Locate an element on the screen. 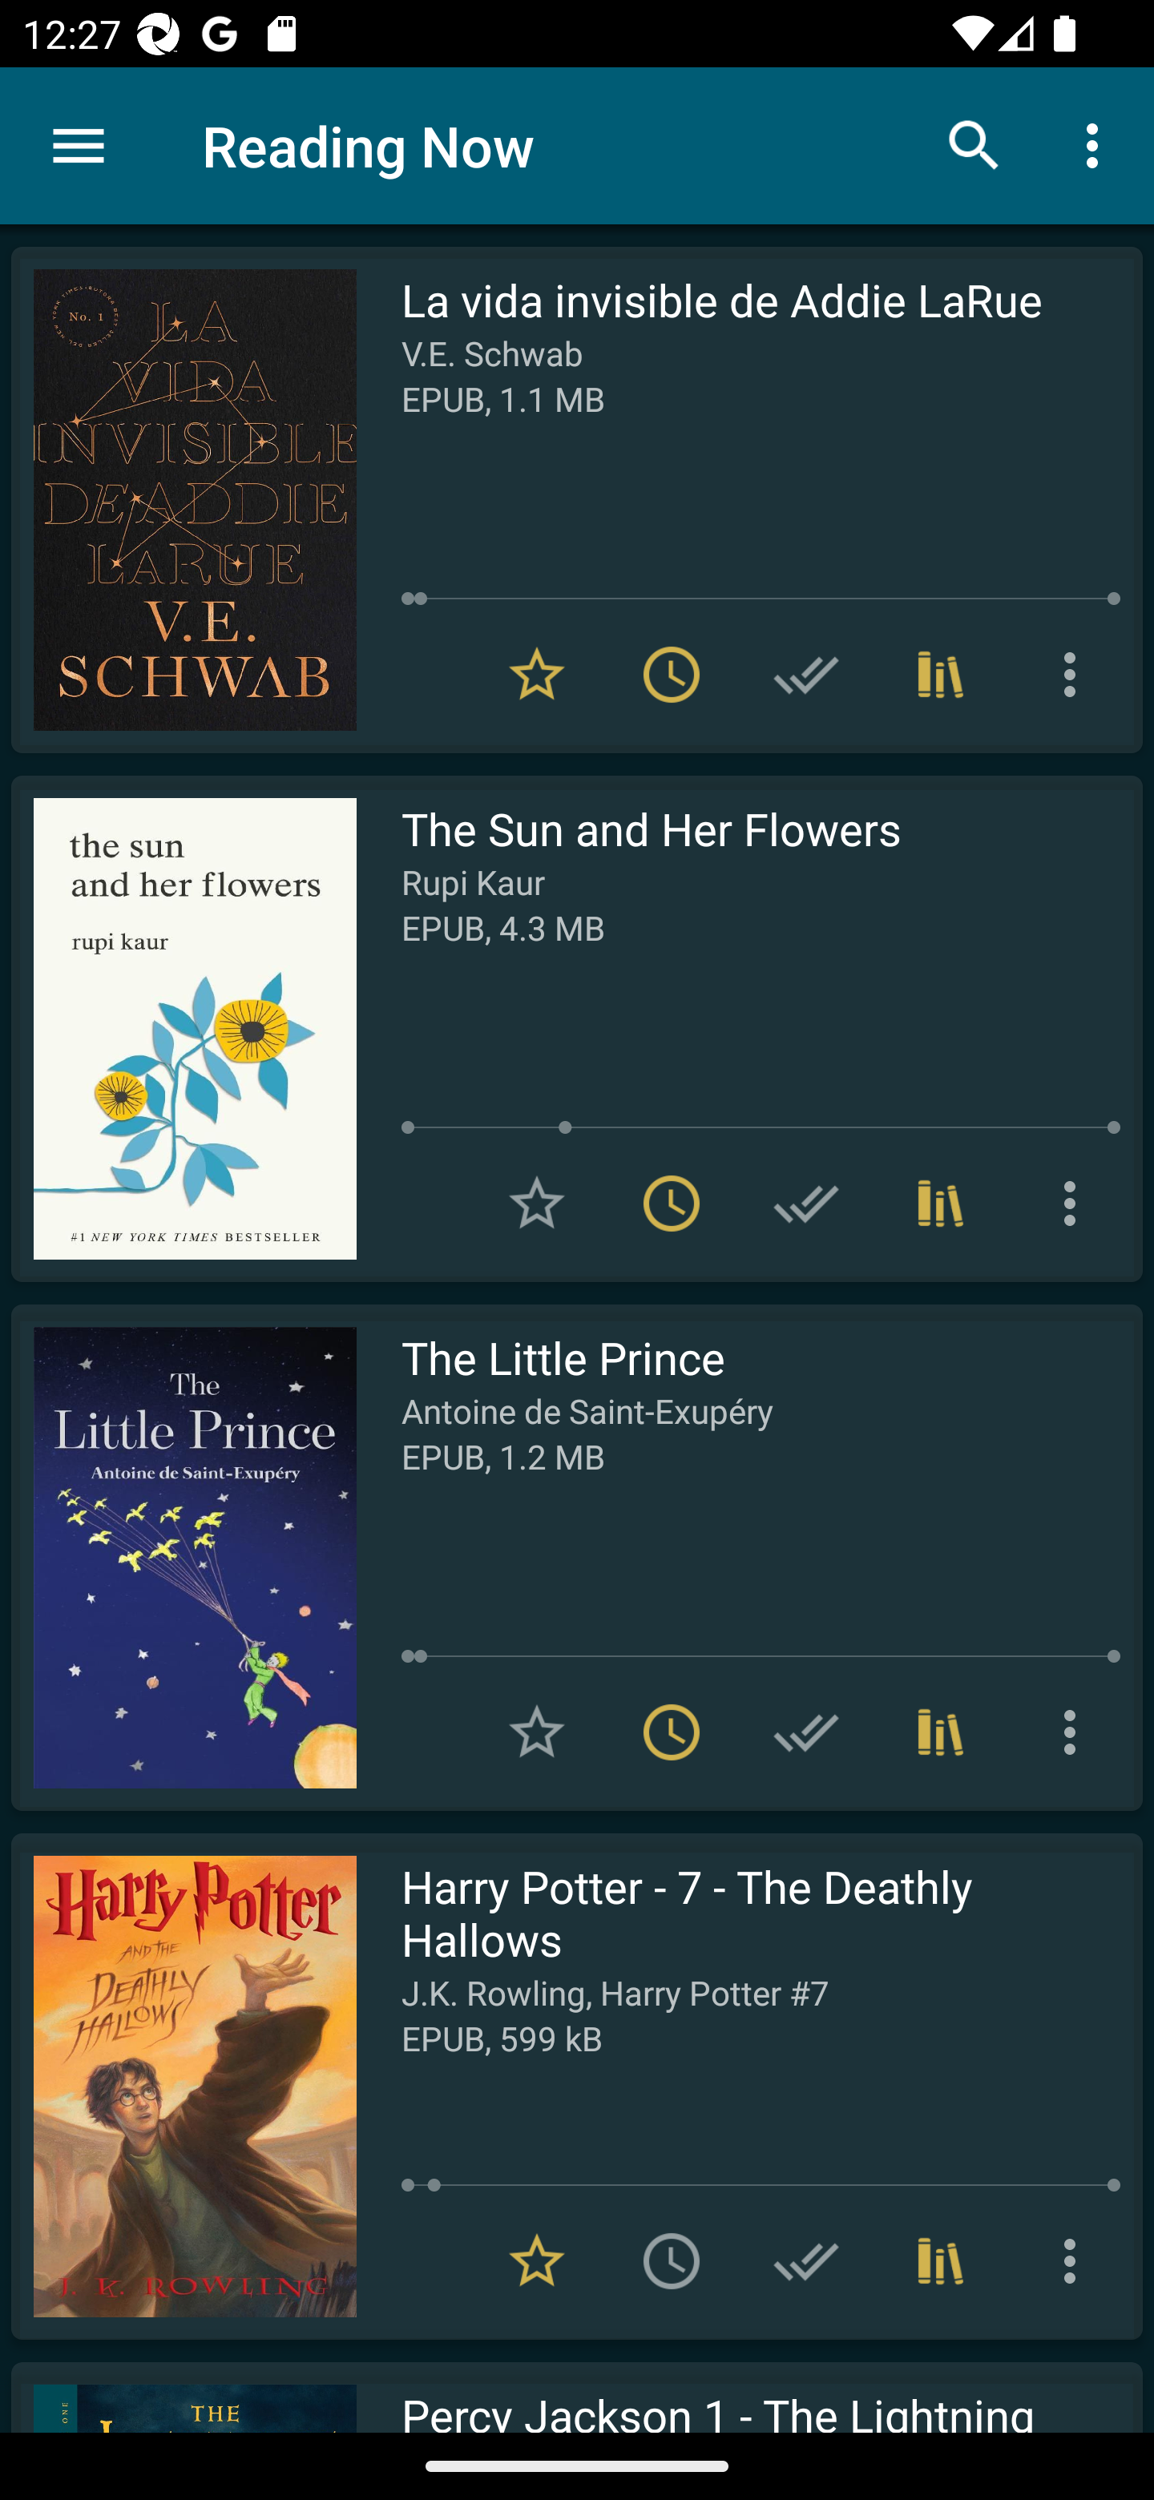 This screenshot has height=2500, width=1154. Read The Sun and Her Flowers is located at coordinates (184, 1029).